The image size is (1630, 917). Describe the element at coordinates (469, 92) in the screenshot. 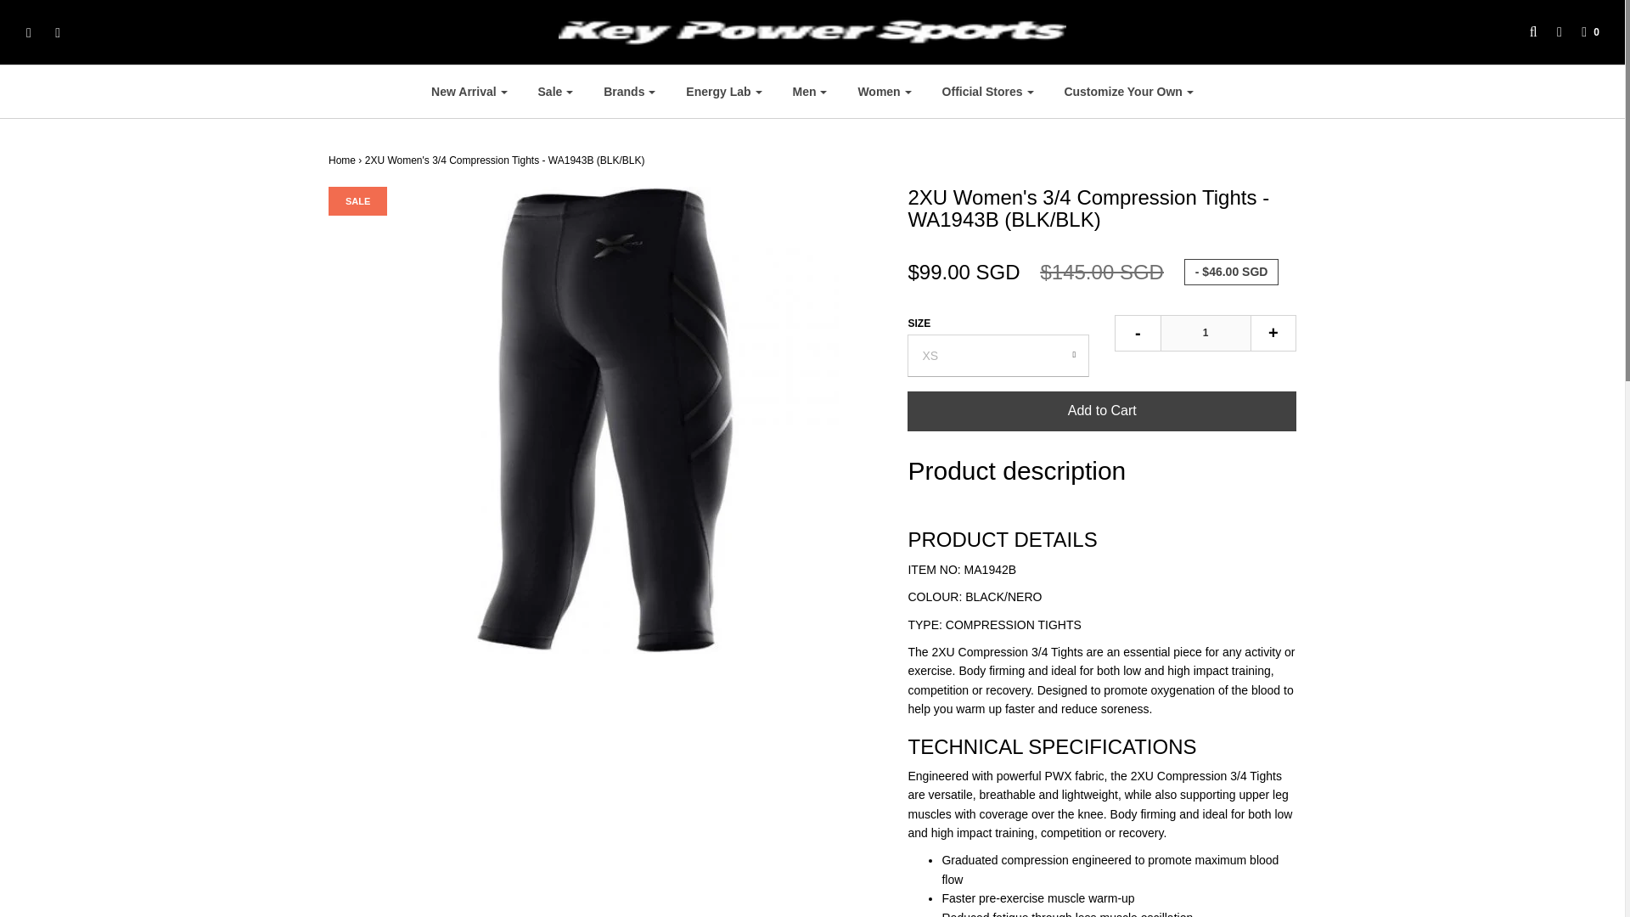

I see `New Arrival` at that location.